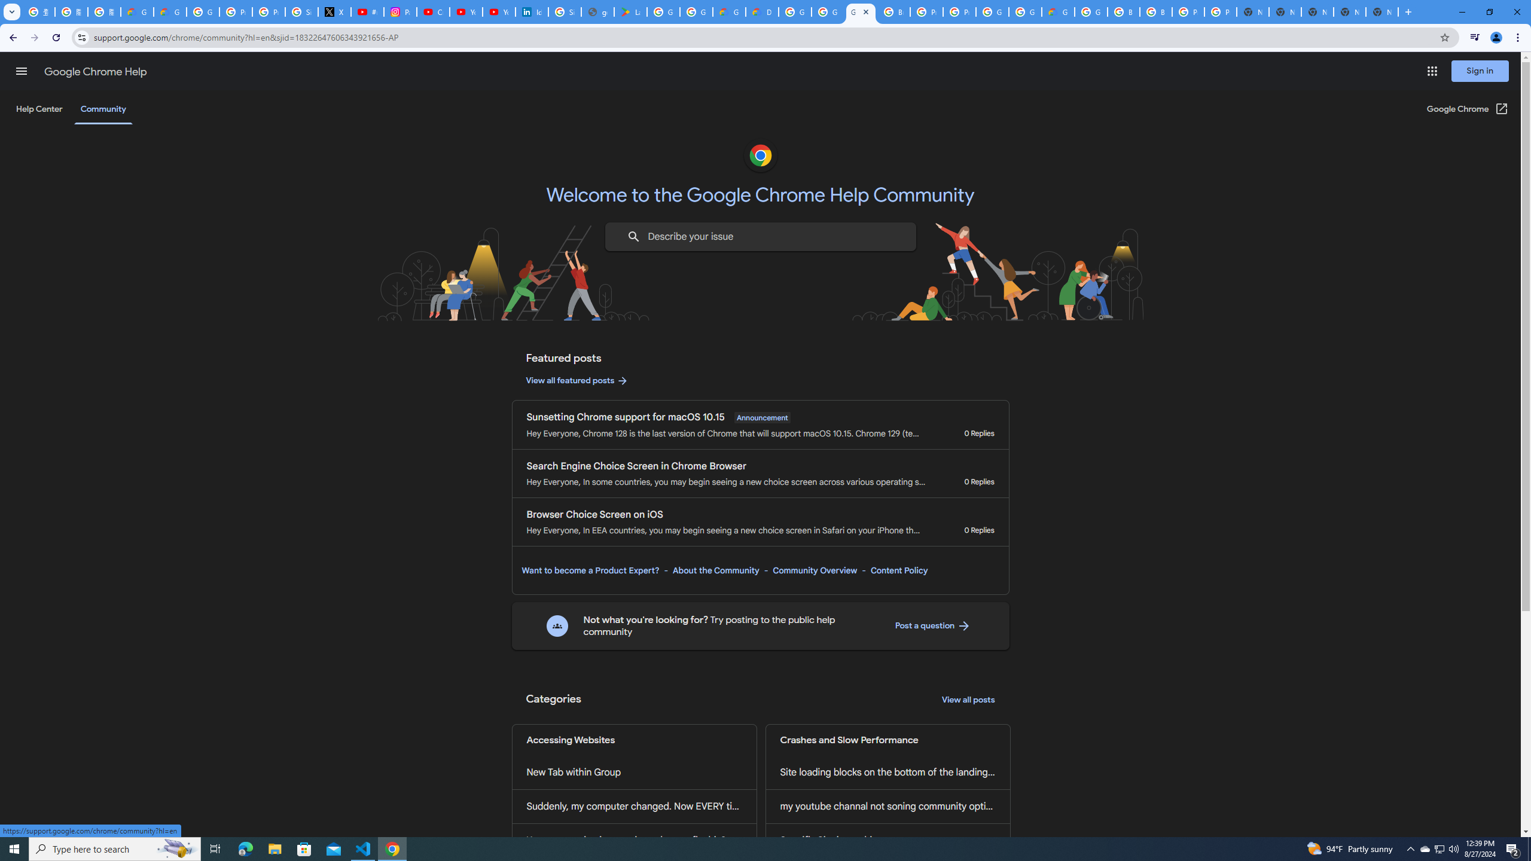  I want to click on Google Cloud Privacy Notice, so click(170, 12).